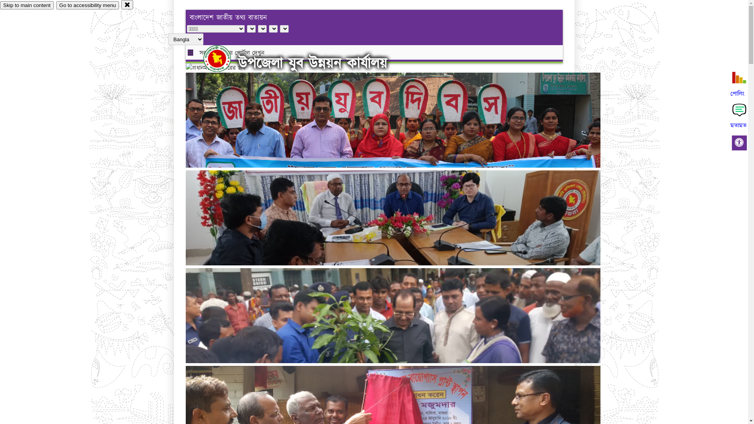 This screenshot has height=424, width=754. I want to click on close, so click(127, 5).